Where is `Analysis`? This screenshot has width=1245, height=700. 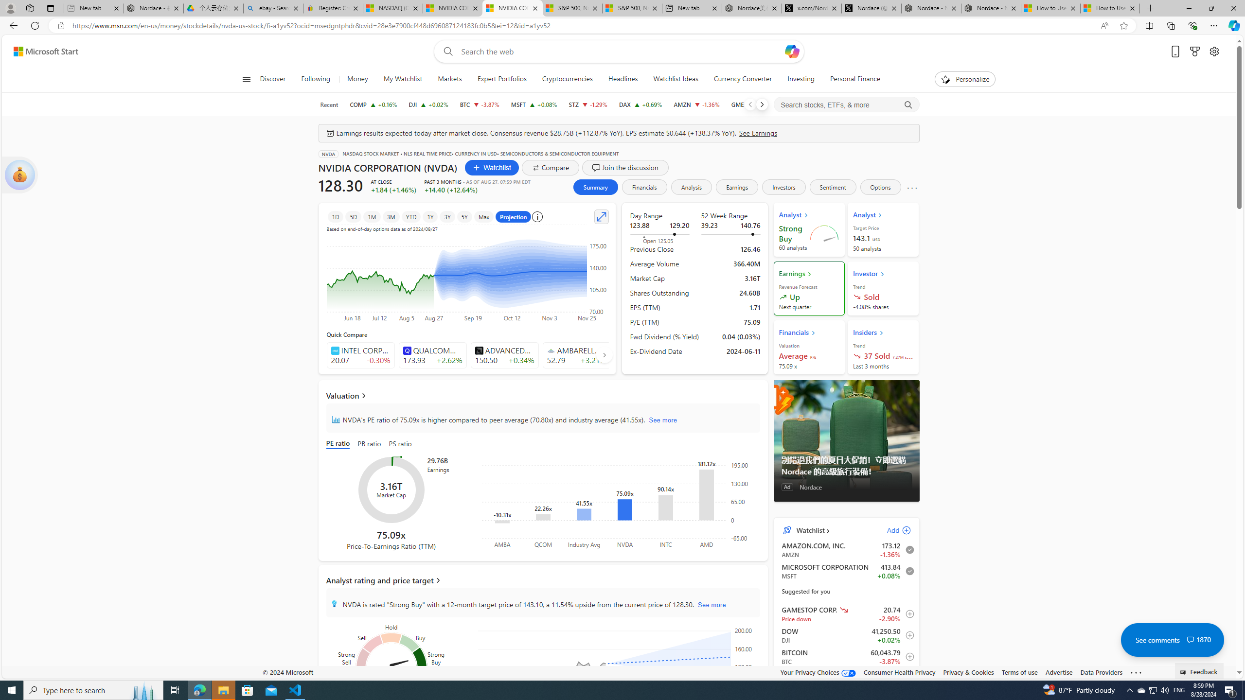 Analysis is located at coordinates (692, 187).